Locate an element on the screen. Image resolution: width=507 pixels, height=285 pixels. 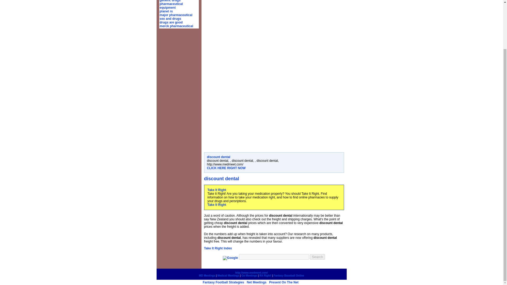
MD Meetings is located at coordinates (207, 275).